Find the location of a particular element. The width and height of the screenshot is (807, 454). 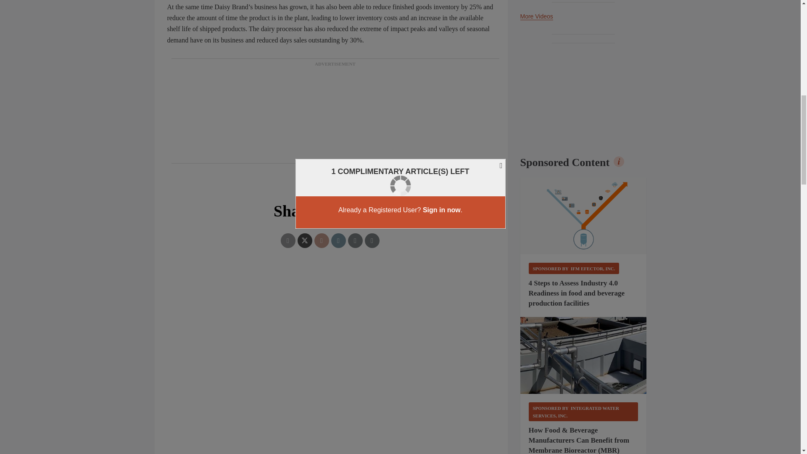

Industry 4.0 Y path is located at coordinates (583, 216).